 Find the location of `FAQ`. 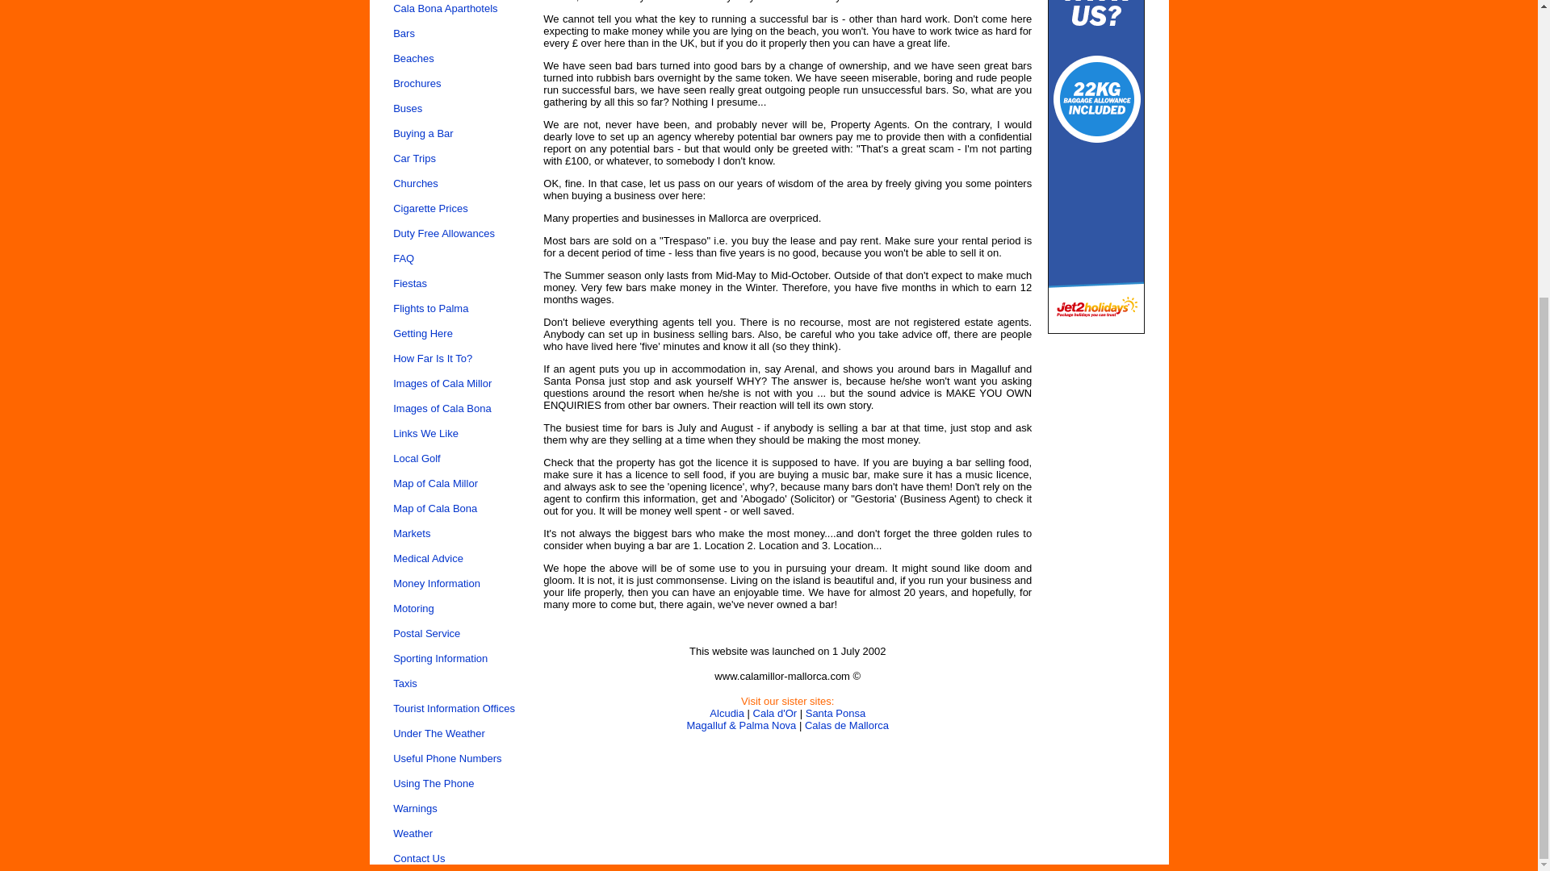

FAQ is located at coordinates (404, 258).